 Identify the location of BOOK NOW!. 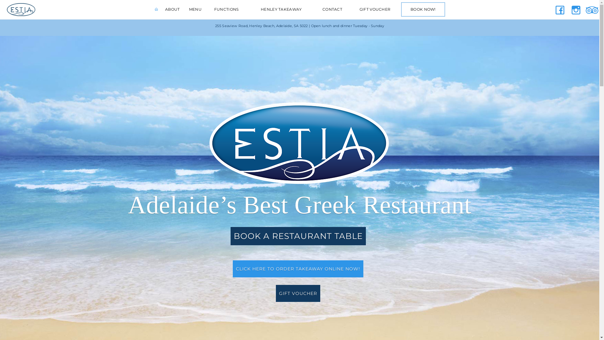
(423, 9).